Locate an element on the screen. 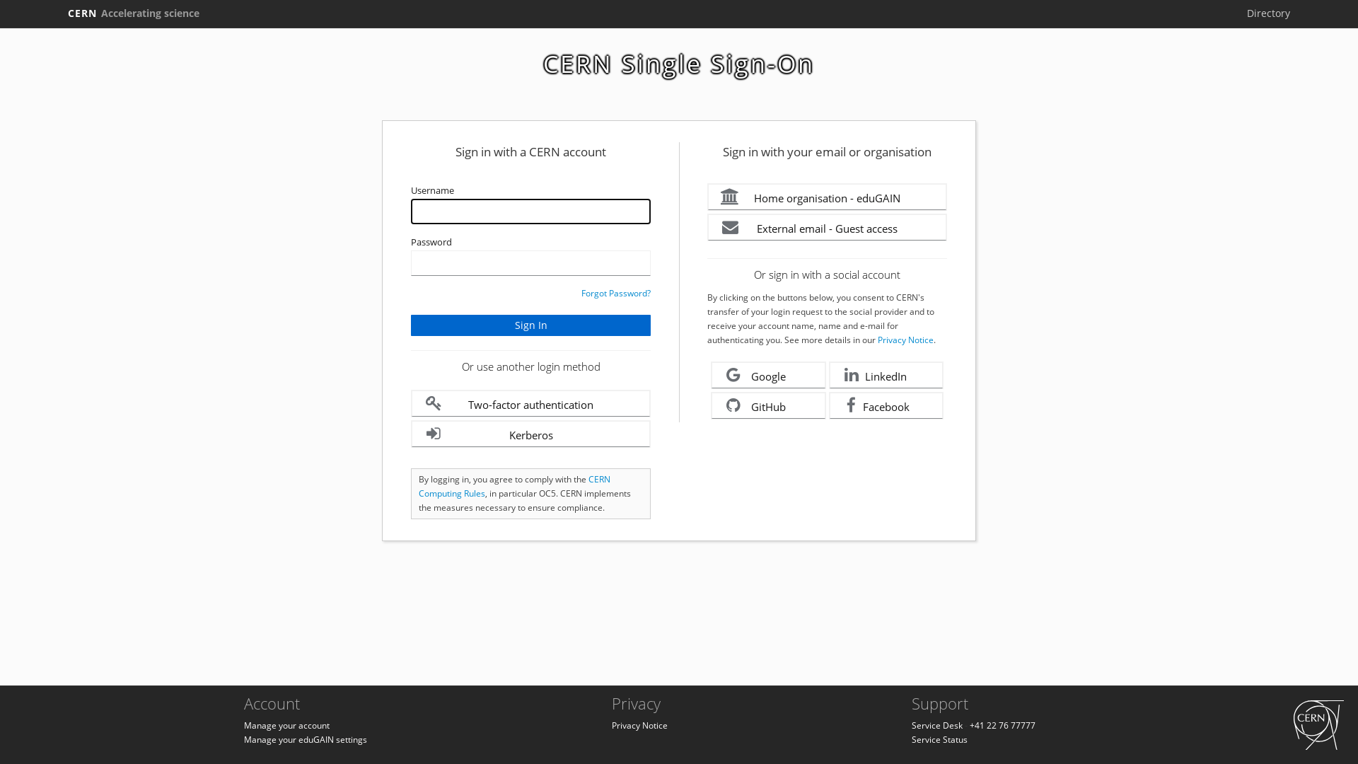 This screenshot has height=764, width=1358. Privacy Notice is located at coordinates (639, 726).